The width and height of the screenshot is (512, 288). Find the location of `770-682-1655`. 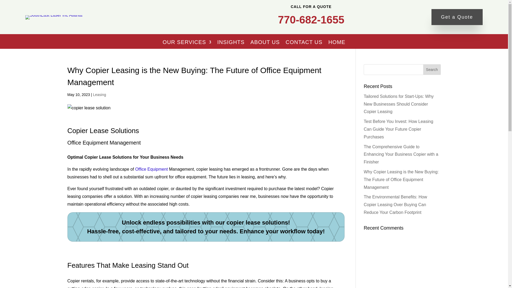

770-682-1655 is located at coordinates (311, 20).